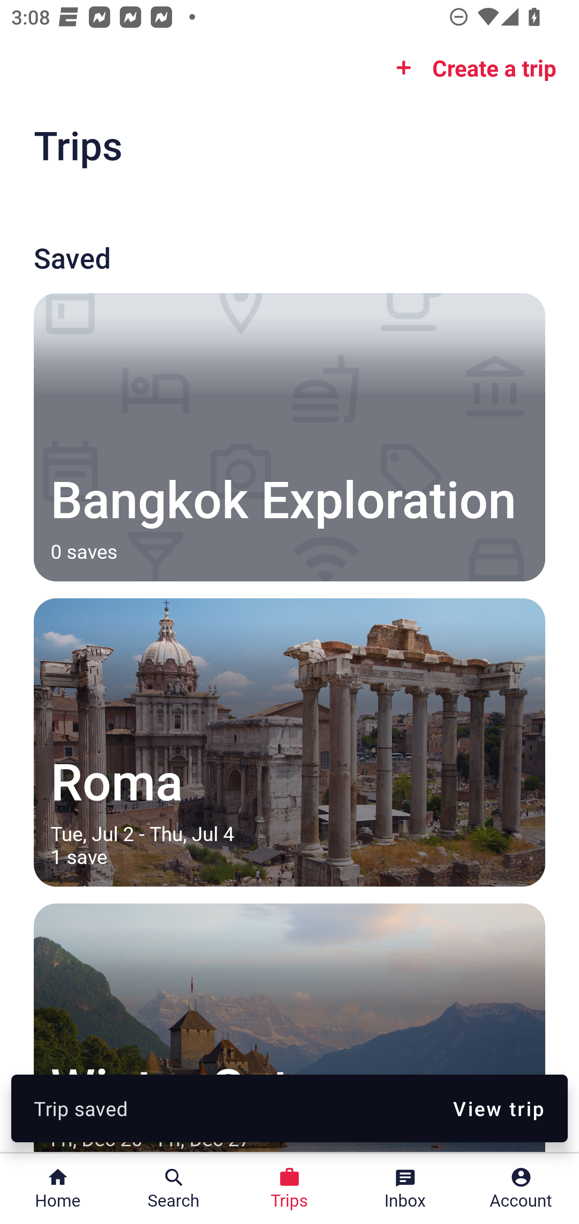 The width and height of the screenshot is (579, 1224). Describe the element at coordinates (58, 1189) in the screenshot. I see `Home Home Button` at that location.